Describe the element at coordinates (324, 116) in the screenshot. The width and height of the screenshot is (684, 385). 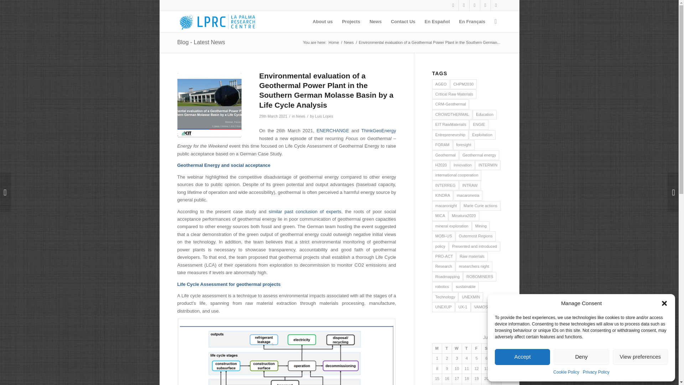
I see `Posts by Luis Lopes` at that location.